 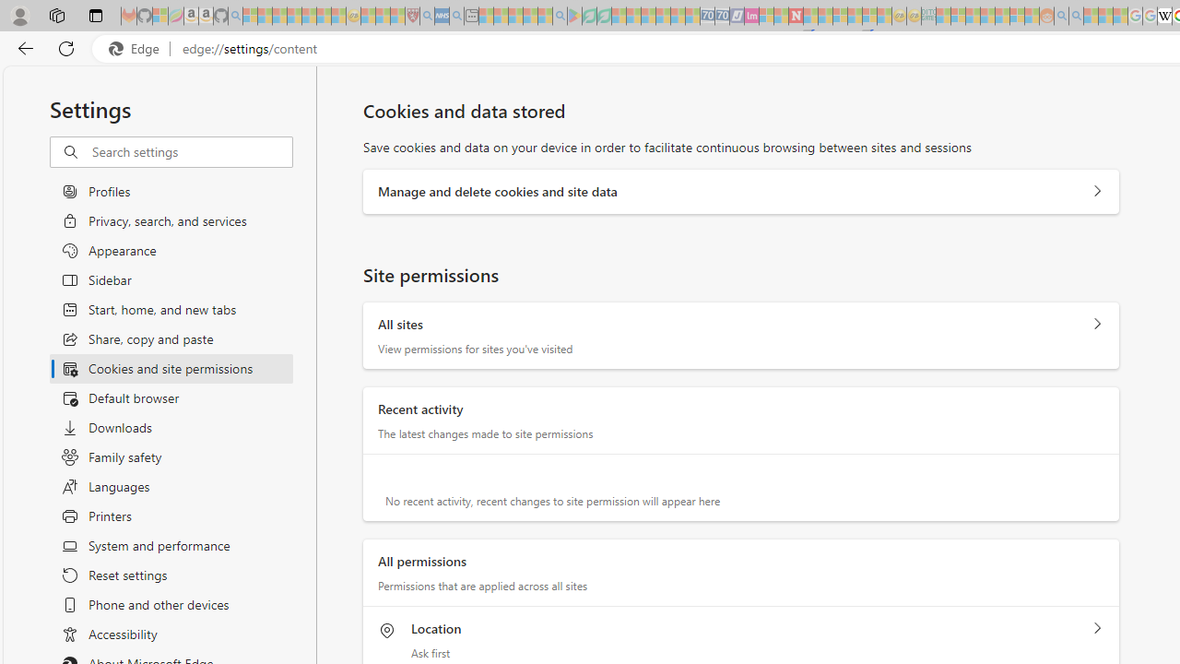 What do you see at coordinates (530, 17) in the screenshot?
I see `Pets - MSN - Sleeping` at bounding box center [530, 17].